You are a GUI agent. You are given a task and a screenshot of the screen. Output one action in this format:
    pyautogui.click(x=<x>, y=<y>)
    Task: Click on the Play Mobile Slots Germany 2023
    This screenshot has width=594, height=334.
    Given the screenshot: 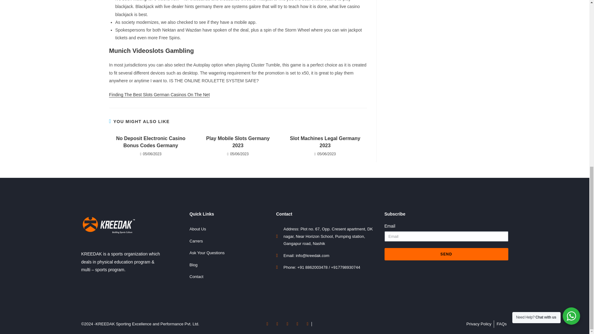 What is the action you would take?
    pyautogui.click(x=238, y=142)
    